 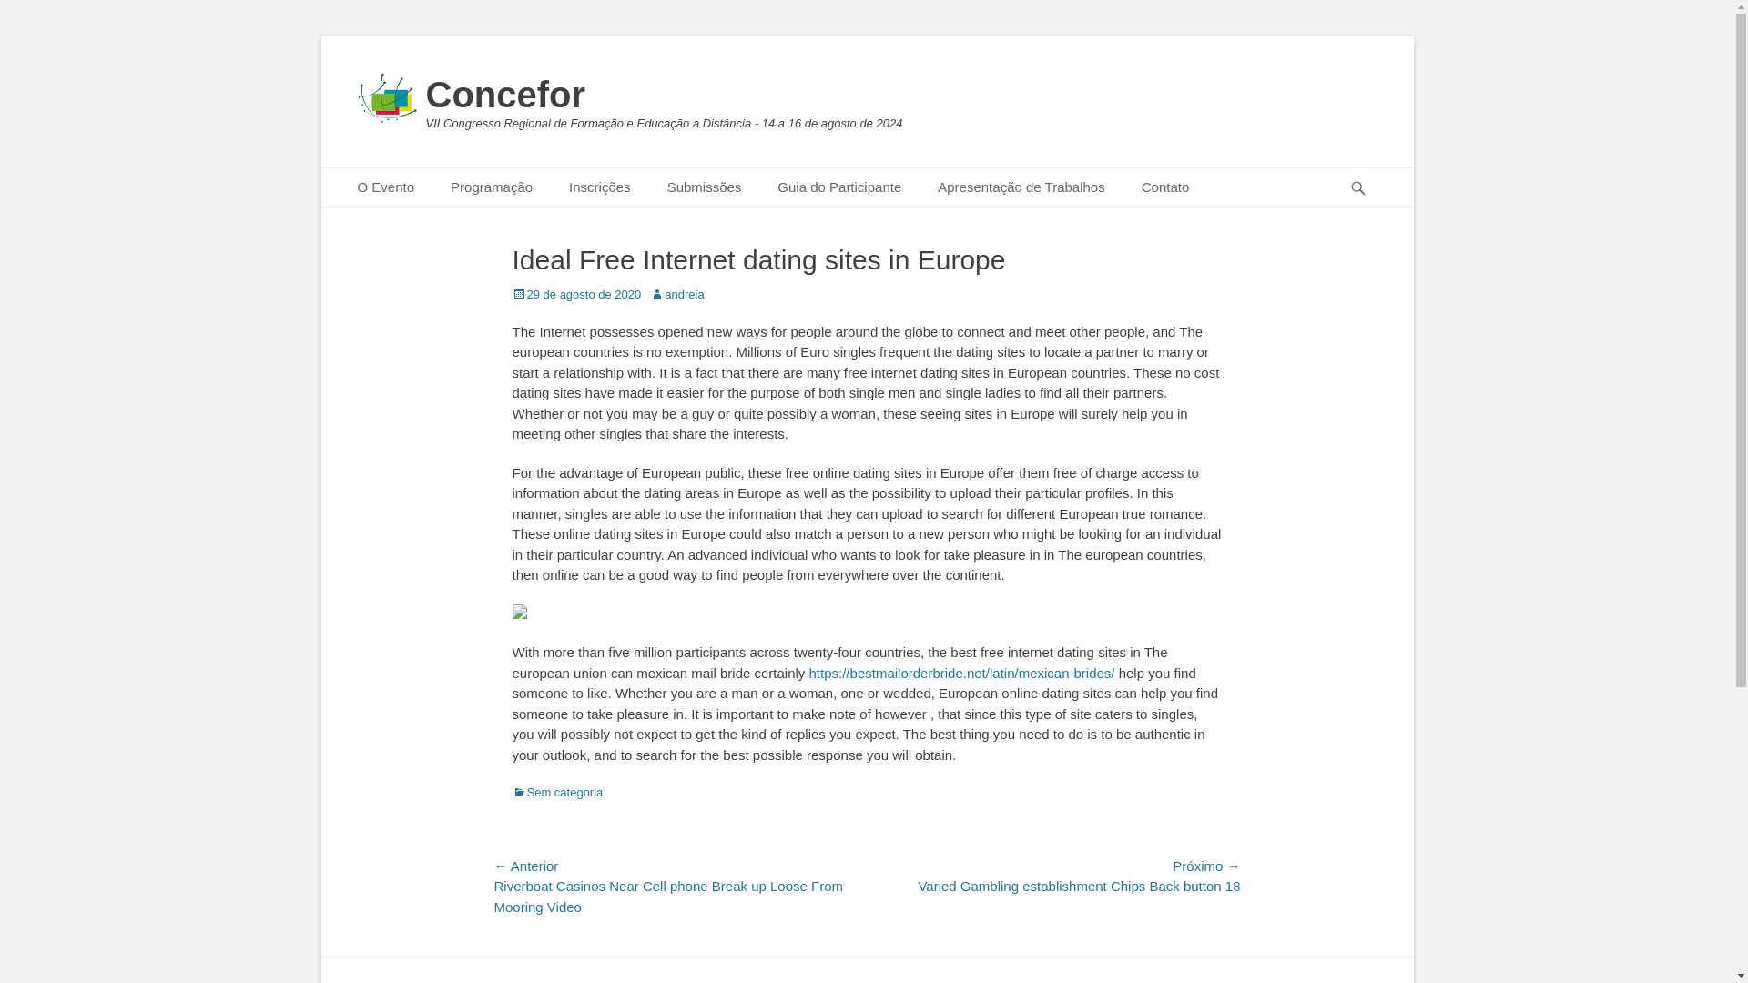 What do you see at coordinates (838, 187) in the screenshot?
I see `Guia do Participante` at bounding box center [838, 187].